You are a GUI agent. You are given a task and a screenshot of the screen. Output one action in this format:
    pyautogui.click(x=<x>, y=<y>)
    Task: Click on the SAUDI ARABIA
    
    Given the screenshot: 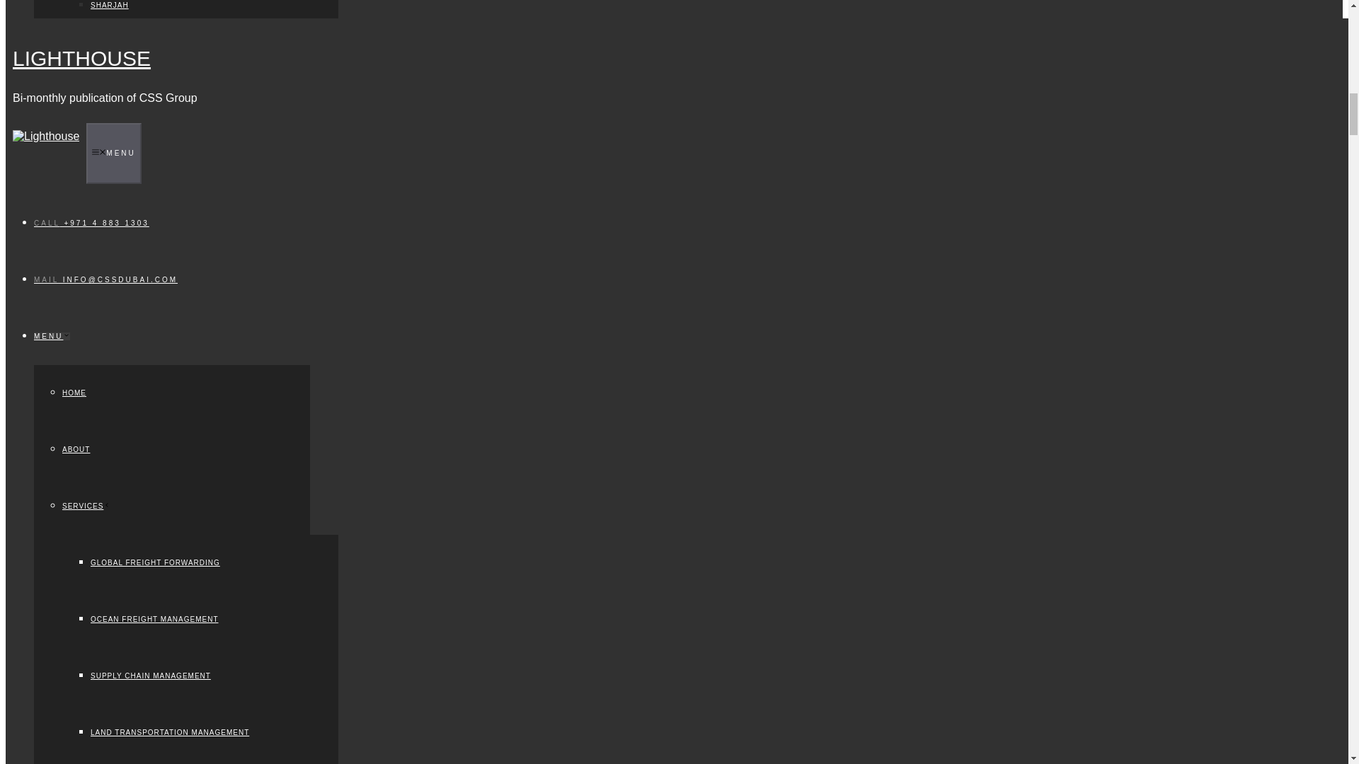 What is the action you would take?
    pyautogui.click(x=119, y=392)
    